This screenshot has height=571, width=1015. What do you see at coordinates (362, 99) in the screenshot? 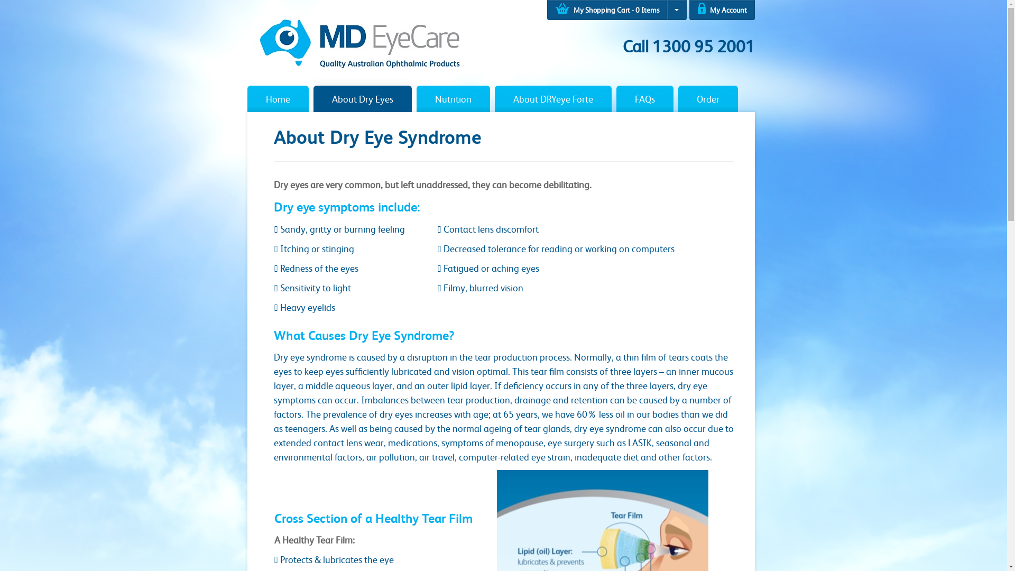
I see `About Dry Eyes` at bounding box center [362, 99].